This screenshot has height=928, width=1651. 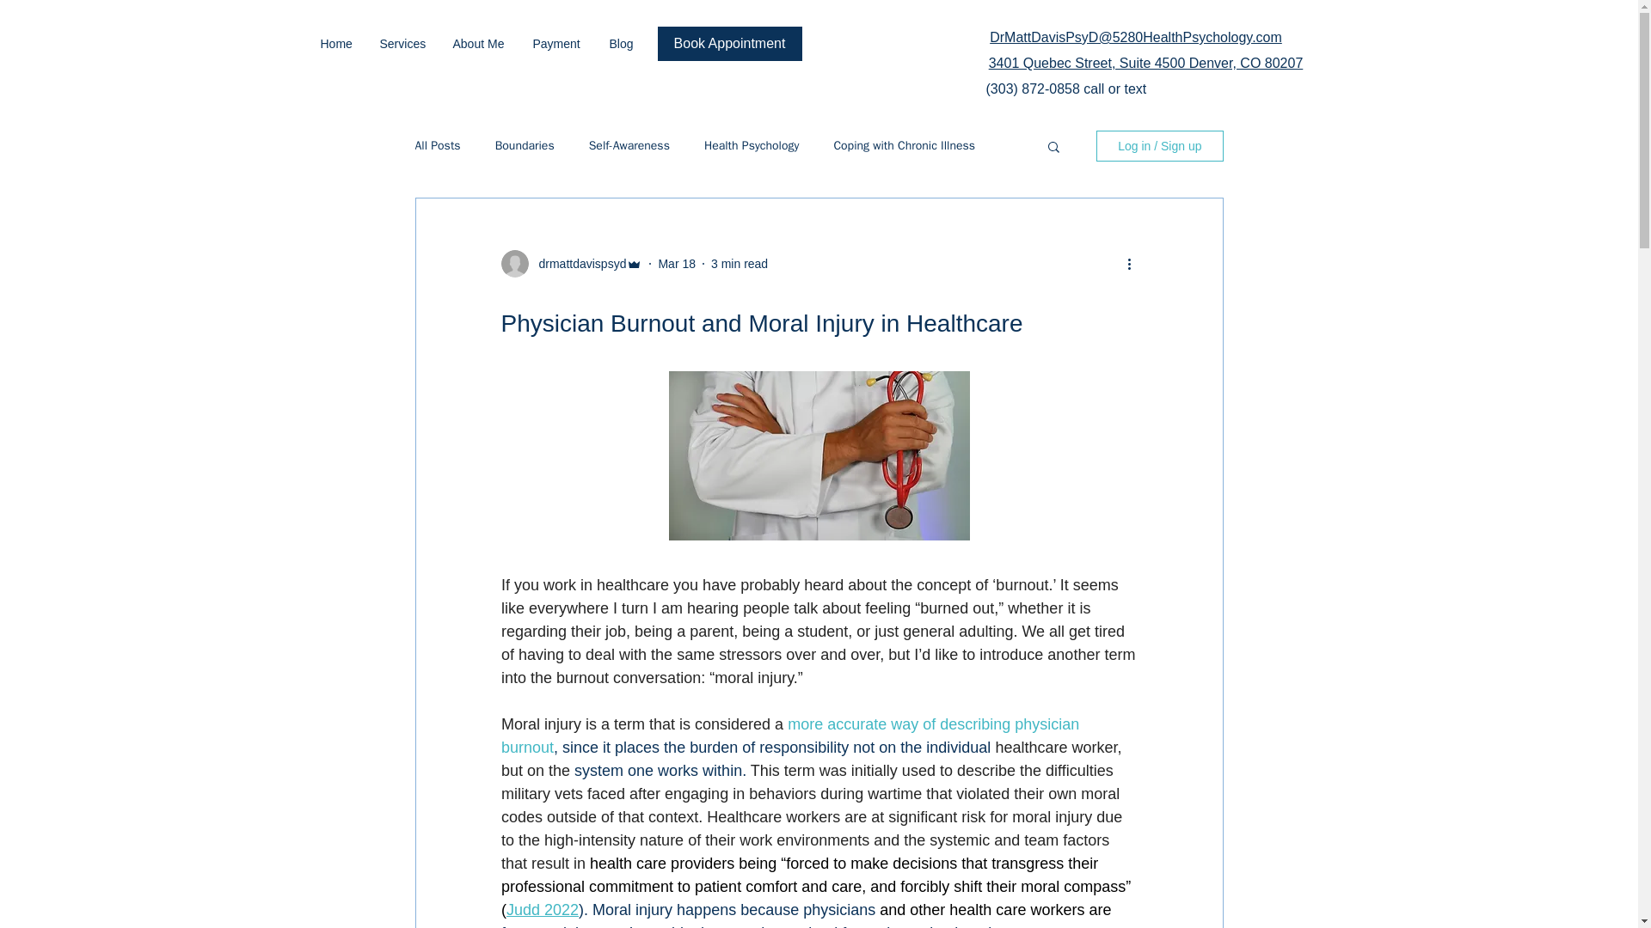 I want to click on Health Psychology, so click(x=752, y=146).